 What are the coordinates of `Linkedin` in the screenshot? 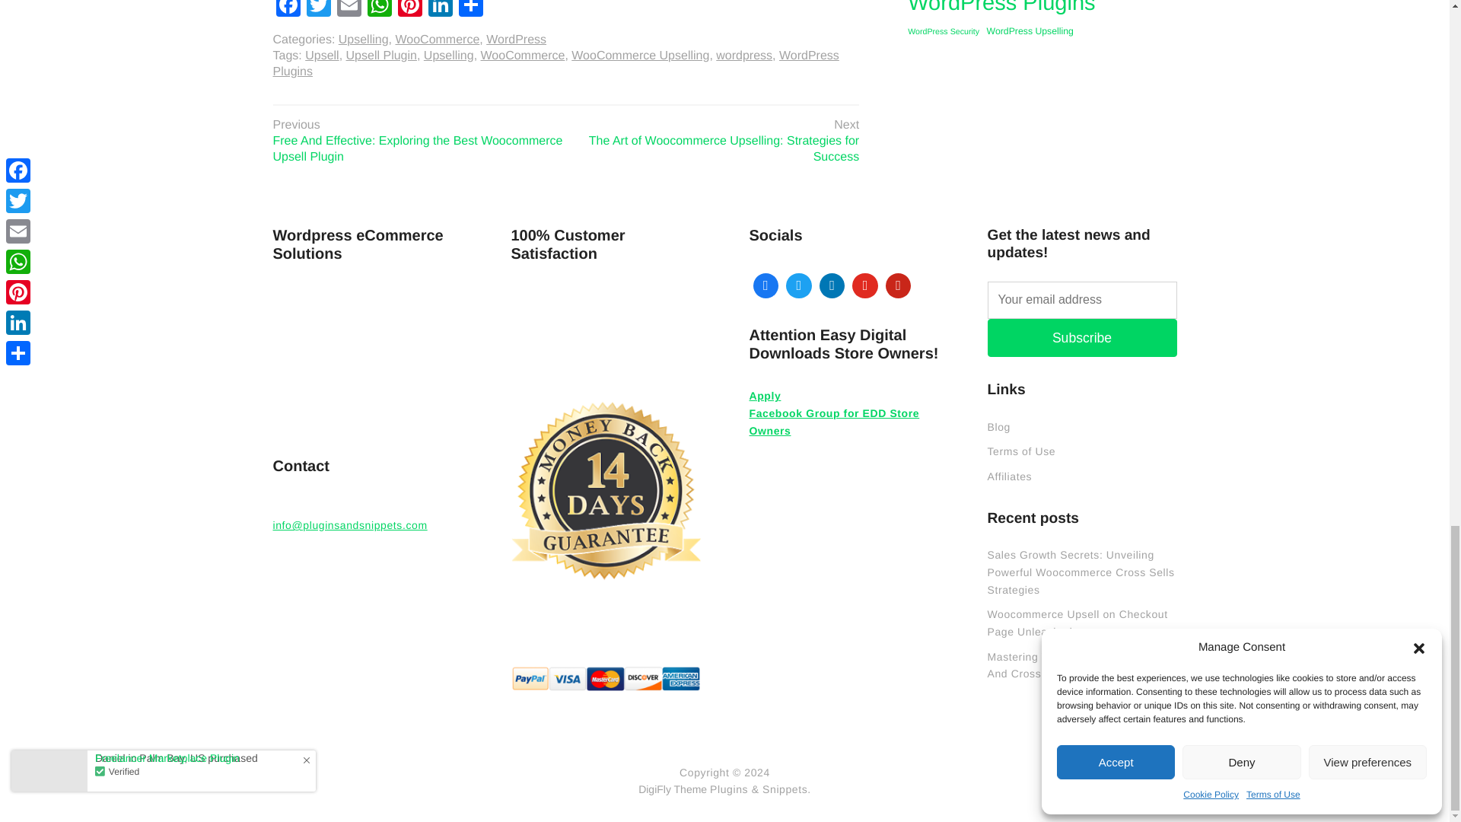 It's located at (832, 286).